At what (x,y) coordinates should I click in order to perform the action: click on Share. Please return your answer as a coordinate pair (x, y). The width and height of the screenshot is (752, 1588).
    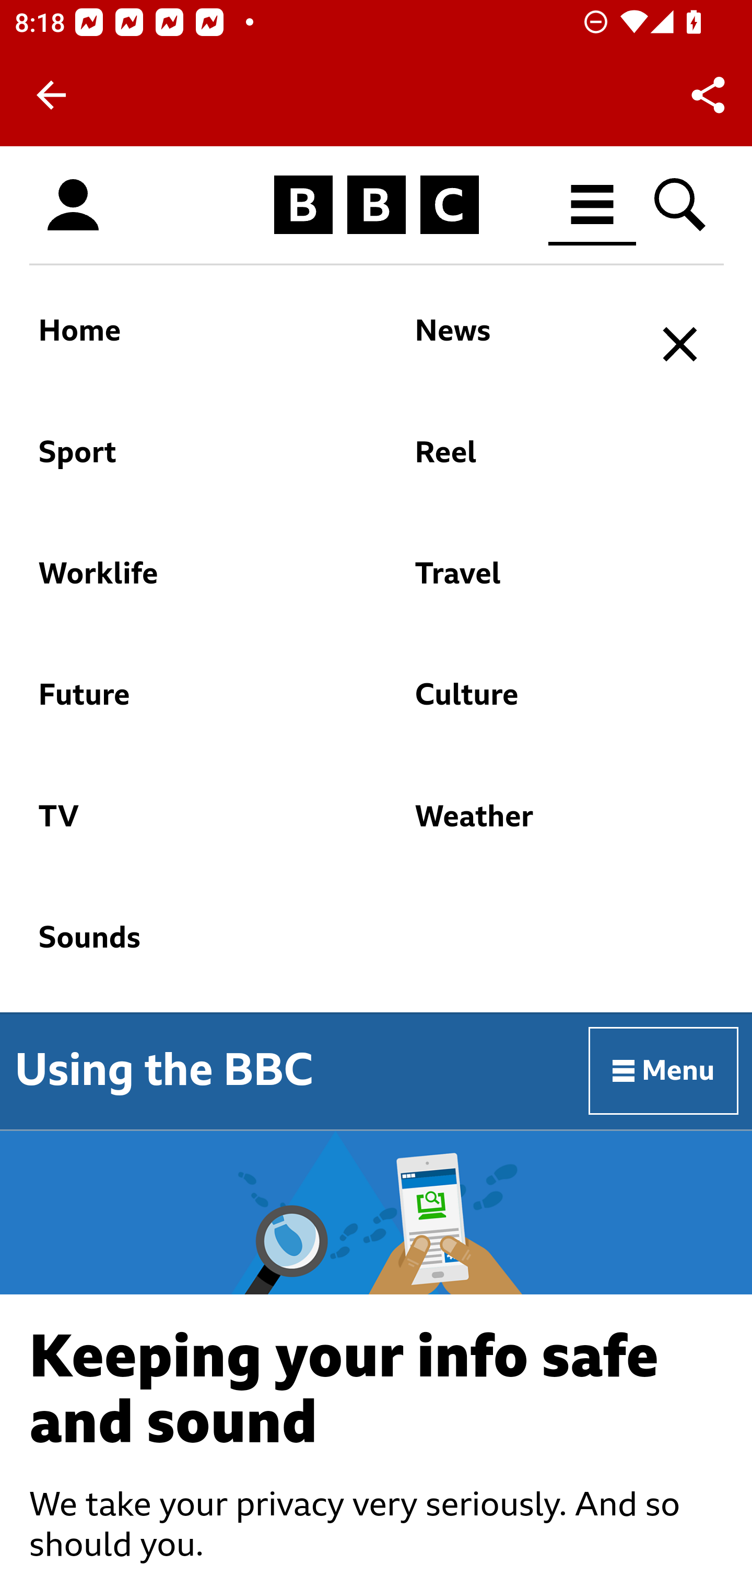
    Looking at the image, I should click on (708, 95).